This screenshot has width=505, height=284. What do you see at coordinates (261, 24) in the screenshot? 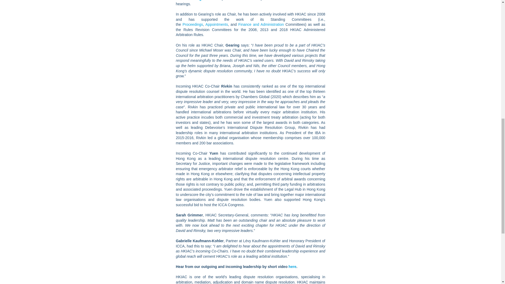
I see `Finance and Administration` at bounding box center [261, 24].